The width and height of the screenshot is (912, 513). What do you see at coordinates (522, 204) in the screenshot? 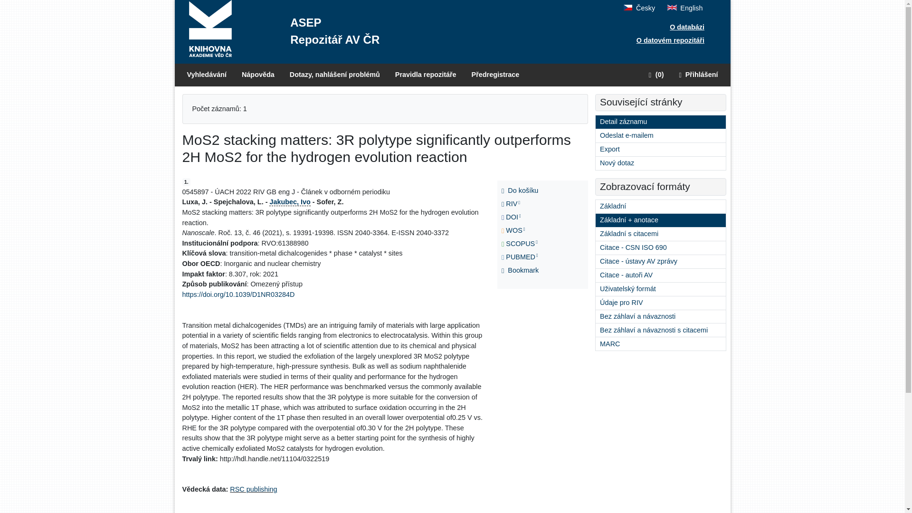
I see ` RIV` at bounding box center [522, 204].